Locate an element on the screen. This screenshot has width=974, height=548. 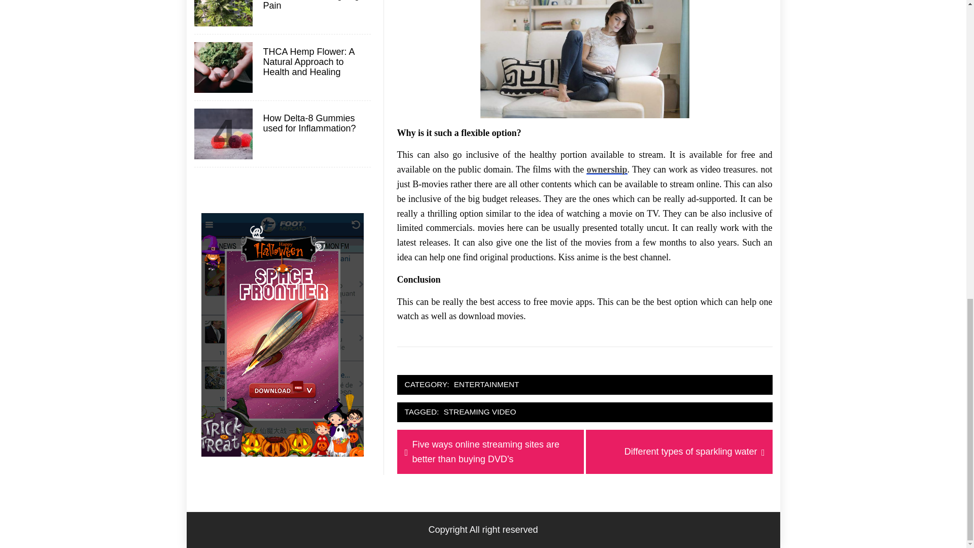
ENTERTAINMENT is located at coordinates (316, 123).